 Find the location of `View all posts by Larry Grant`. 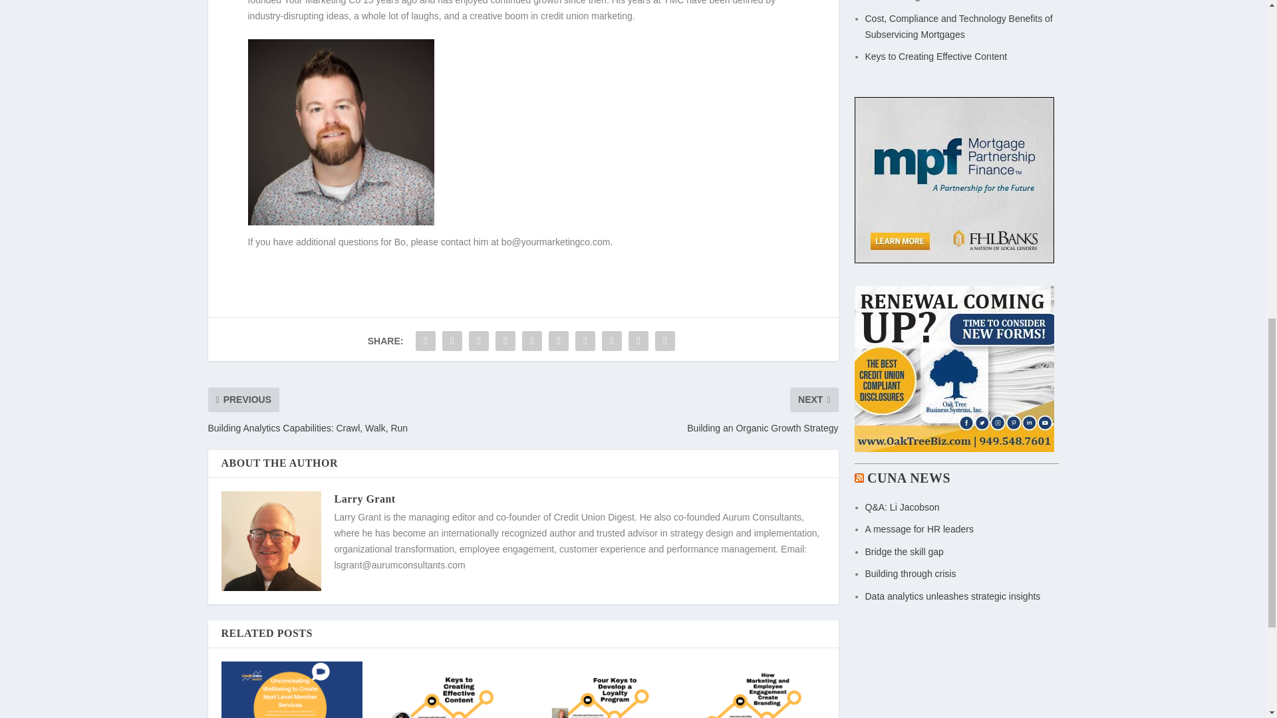

View all posts by Larry Grant is located at coordinates (364, 499).